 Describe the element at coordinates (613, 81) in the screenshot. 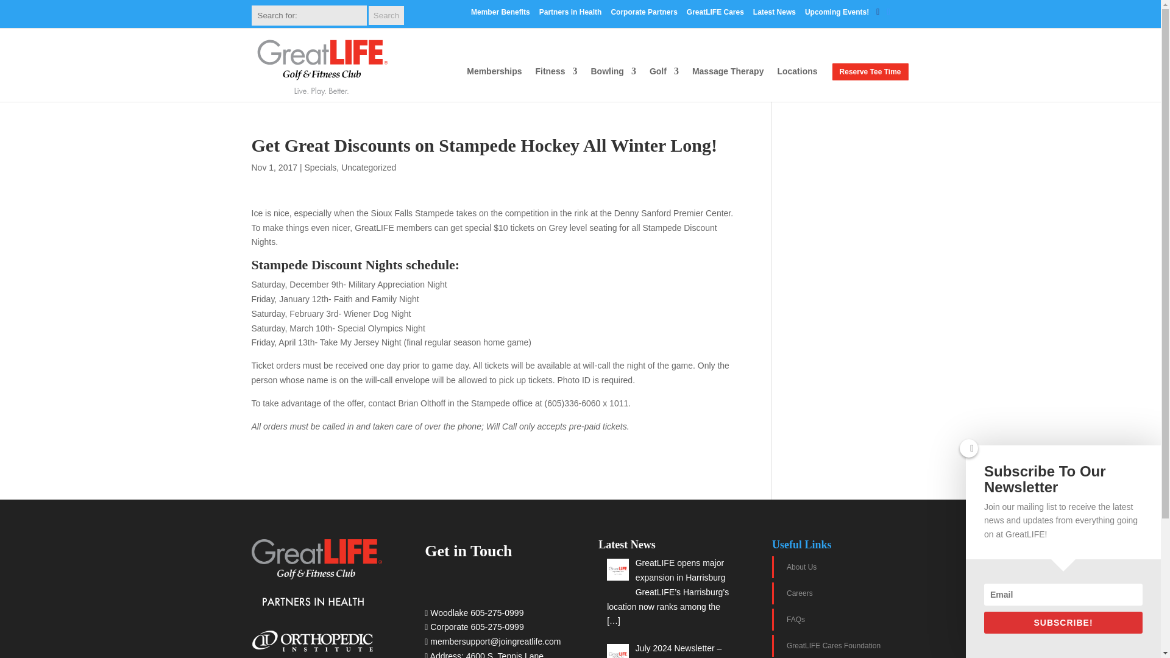

I see `Bowling` at that location.